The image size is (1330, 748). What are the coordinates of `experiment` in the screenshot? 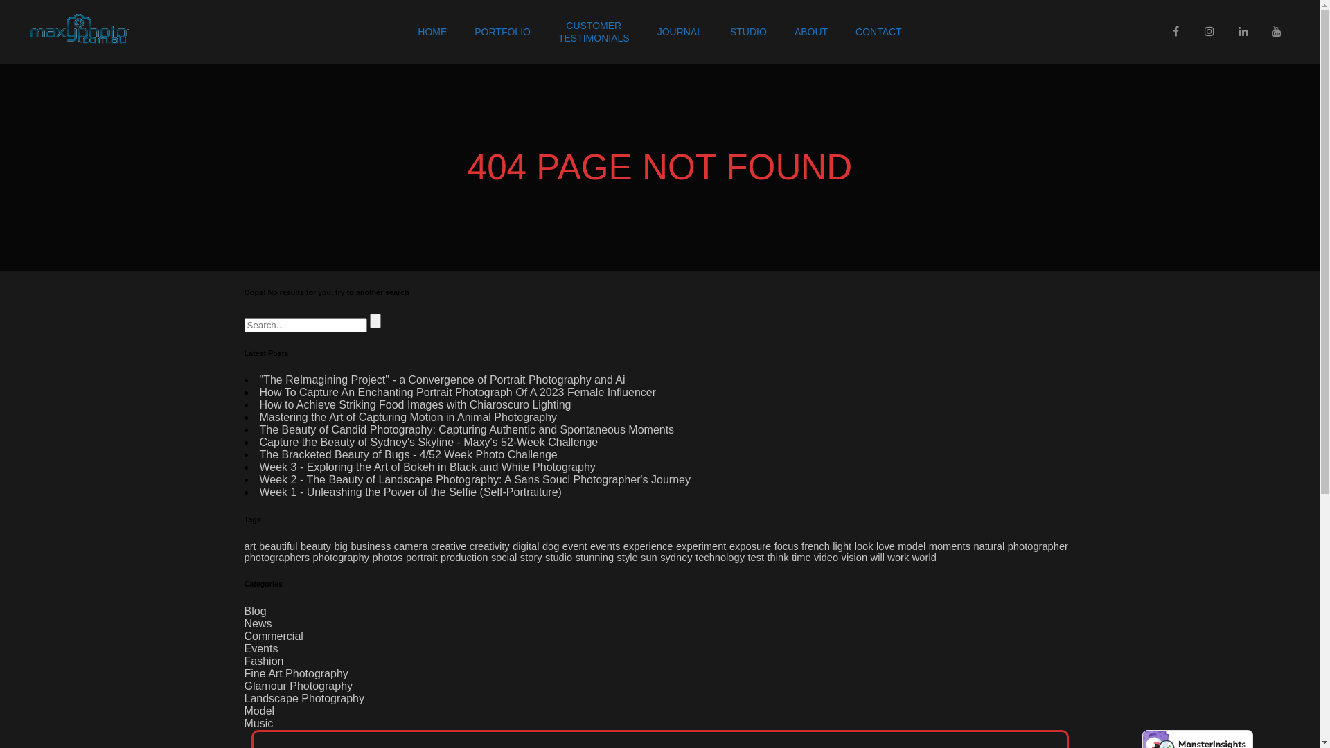 It's located at (701, 546).